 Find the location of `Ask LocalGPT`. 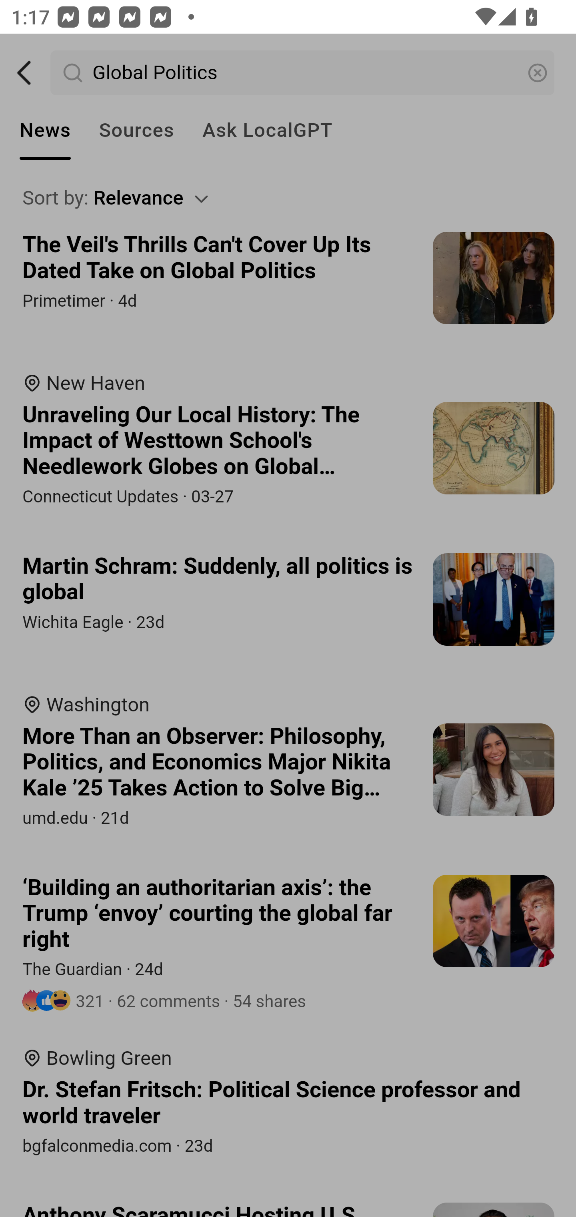

Ask LocalGPT is located at coordinates (267, 131).